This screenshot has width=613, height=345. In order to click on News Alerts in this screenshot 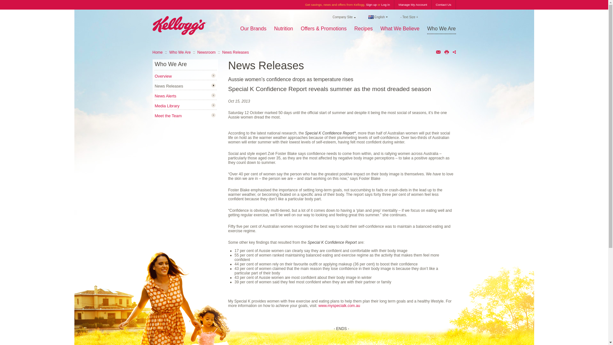, I will do `click(169, 95)`.